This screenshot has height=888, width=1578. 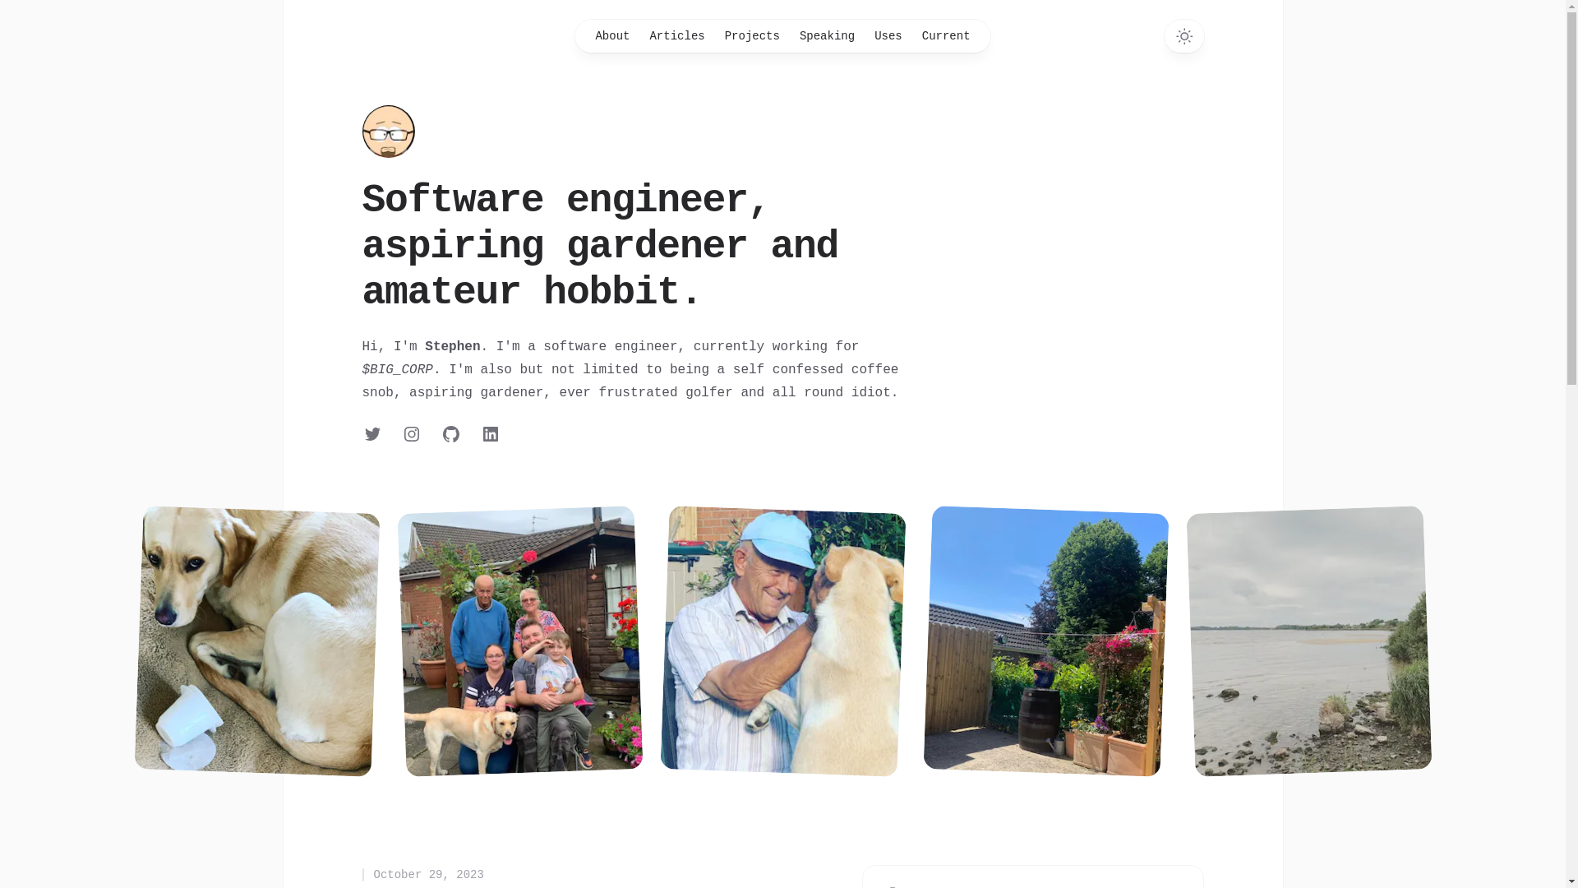 I want to click on Current, so click(x=947, y=36).